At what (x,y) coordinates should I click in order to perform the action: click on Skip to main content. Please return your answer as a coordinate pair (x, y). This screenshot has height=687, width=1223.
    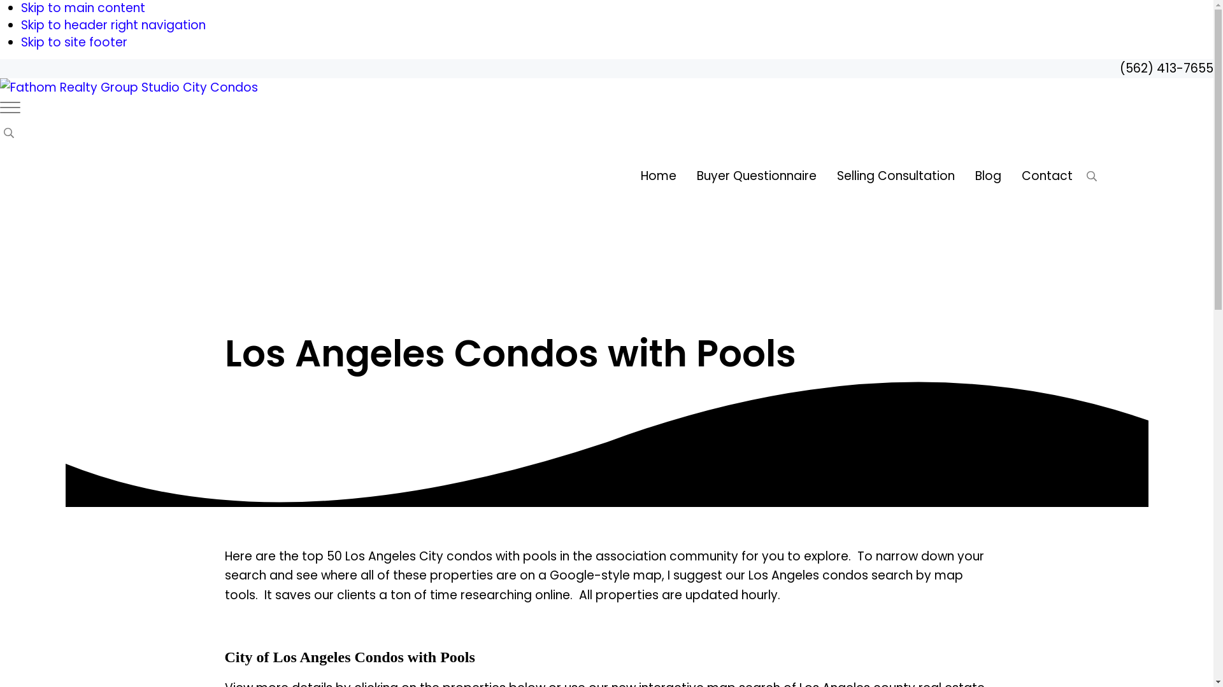
    Looking at the image, I should click on (83, 8).